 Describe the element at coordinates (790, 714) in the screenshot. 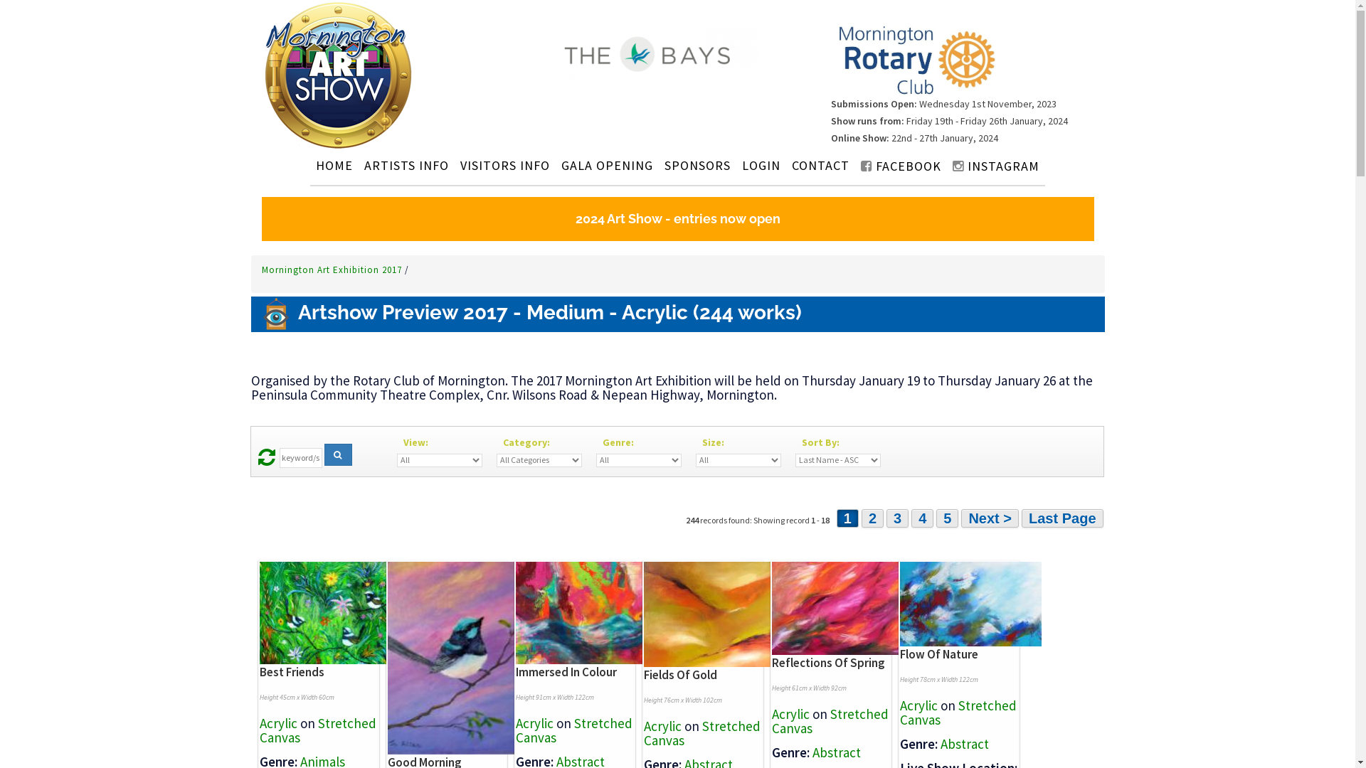

I see `Acrylic` at that location.